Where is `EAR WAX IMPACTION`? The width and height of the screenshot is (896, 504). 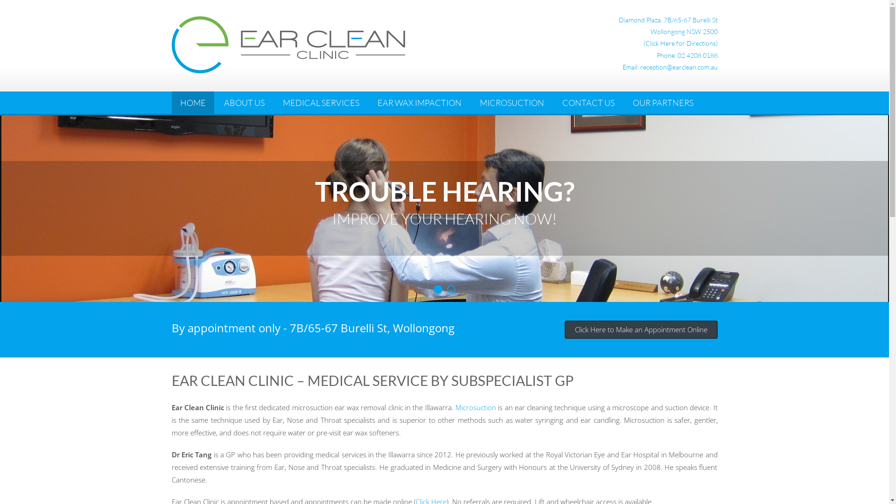
EAR WAX IMPACTION is located at coordinates (419, 103).